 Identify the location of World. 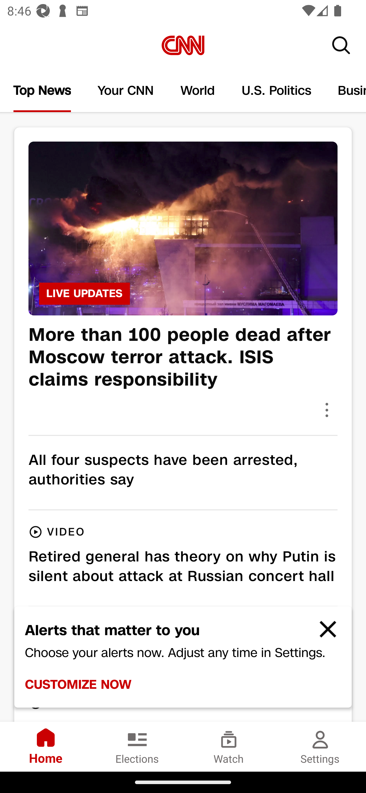
(198, 90).